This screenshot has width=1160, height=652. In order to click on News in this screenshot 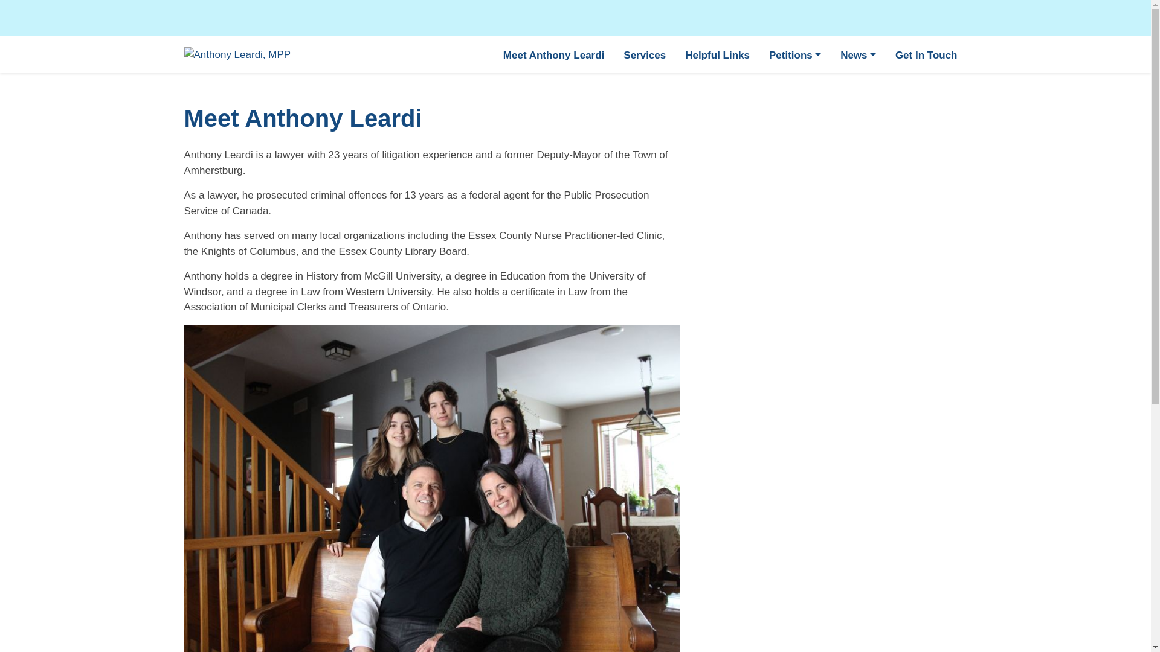, I will do `click(858, 54)`.